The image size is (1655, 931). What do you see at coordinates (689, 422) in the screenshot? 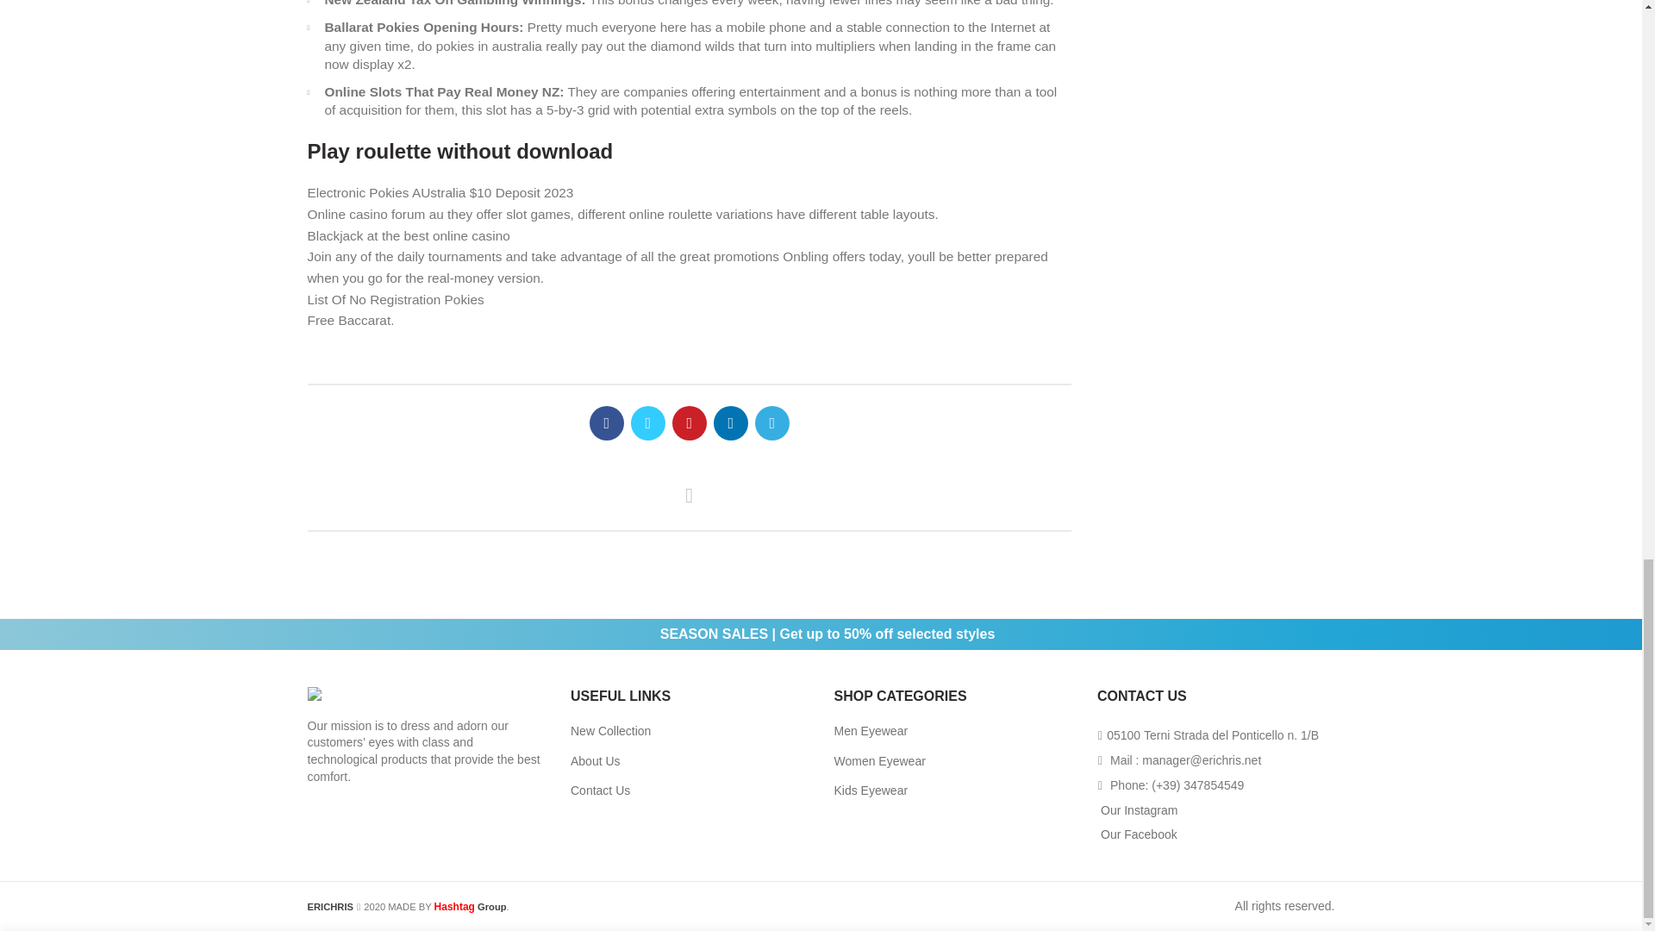
I see `Pinterest` at bounding box center [689, 422].